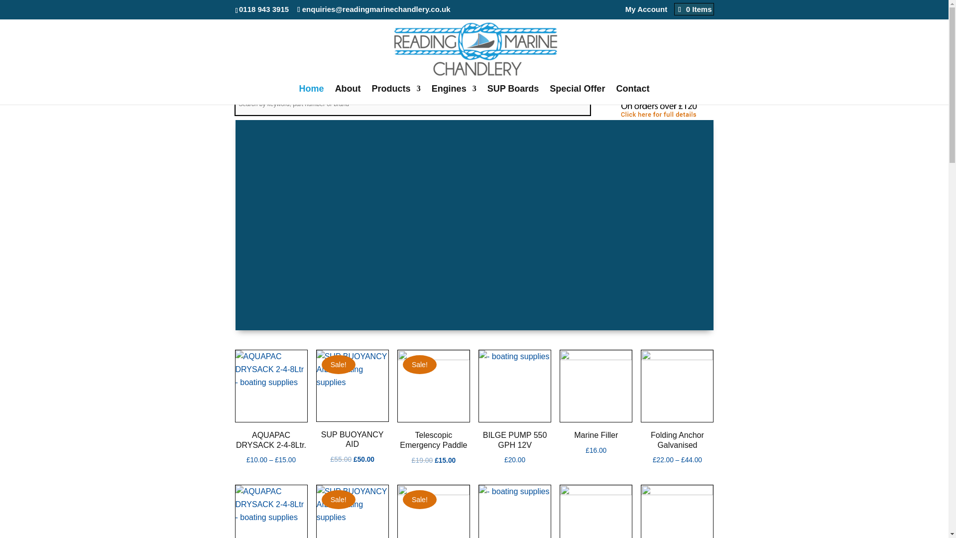  Describe the element at coordinates (694, 9) in the screenshot. I see `0 Items` at that location.